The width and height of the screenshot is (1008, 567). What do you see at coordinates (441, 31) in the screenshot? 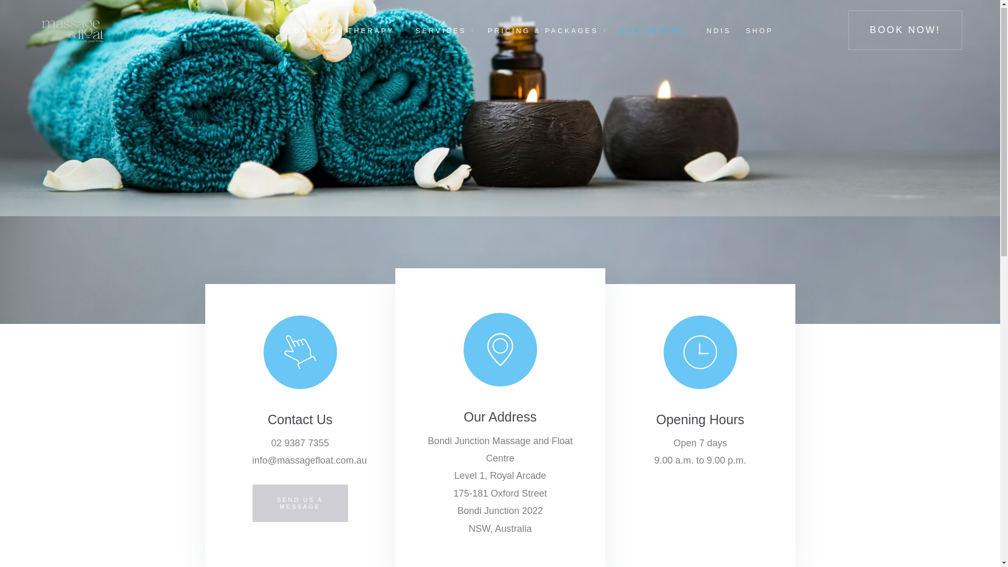
I see `SERVICES` at bounding box center [441, 31].